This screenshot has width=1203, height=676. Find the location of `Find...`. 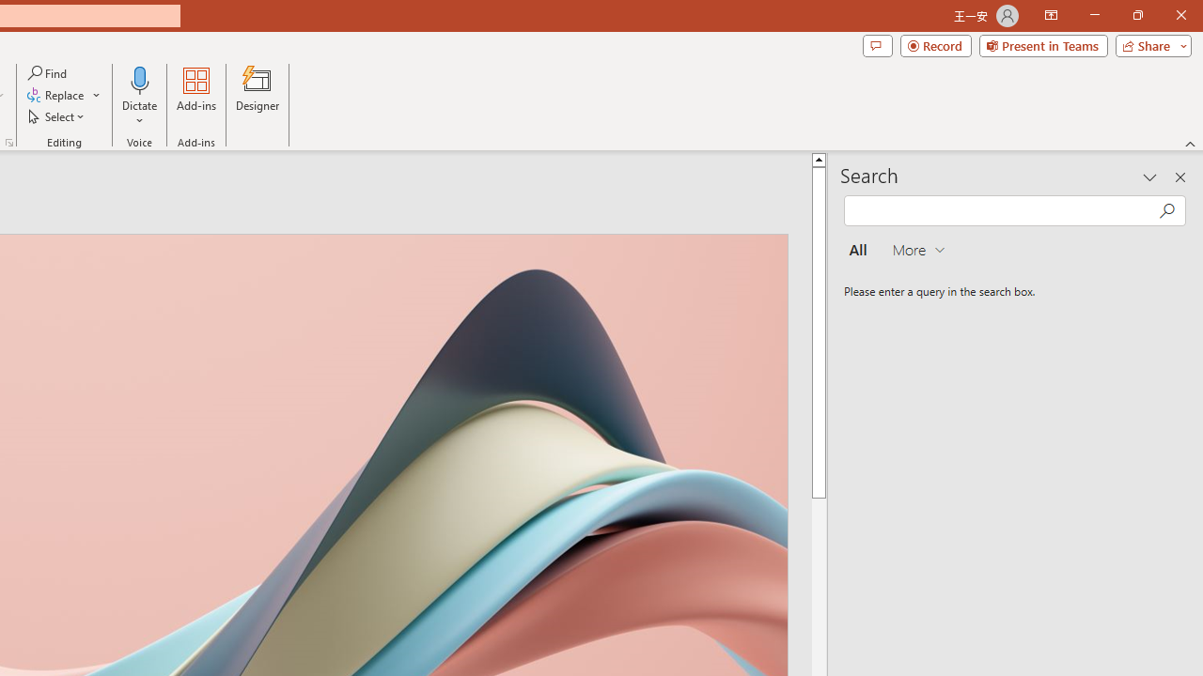

Find... is located at coordinates (49, 73).